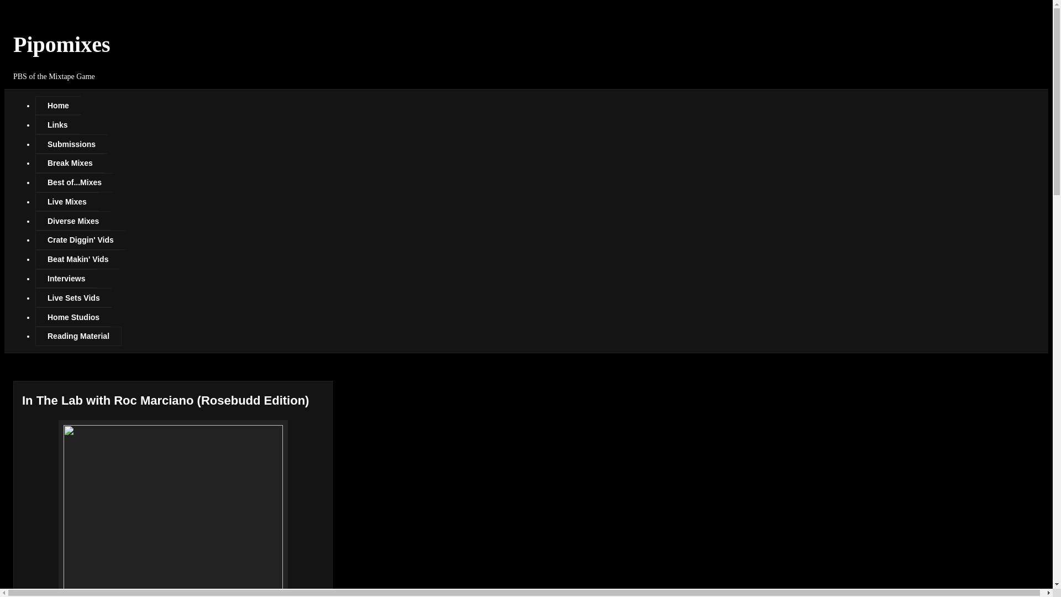 This screenshot has width=1061, height=597. What do you see at coordinates (57, 106) in the screenshot?
I see `Home` at bounding box center [57, 106].